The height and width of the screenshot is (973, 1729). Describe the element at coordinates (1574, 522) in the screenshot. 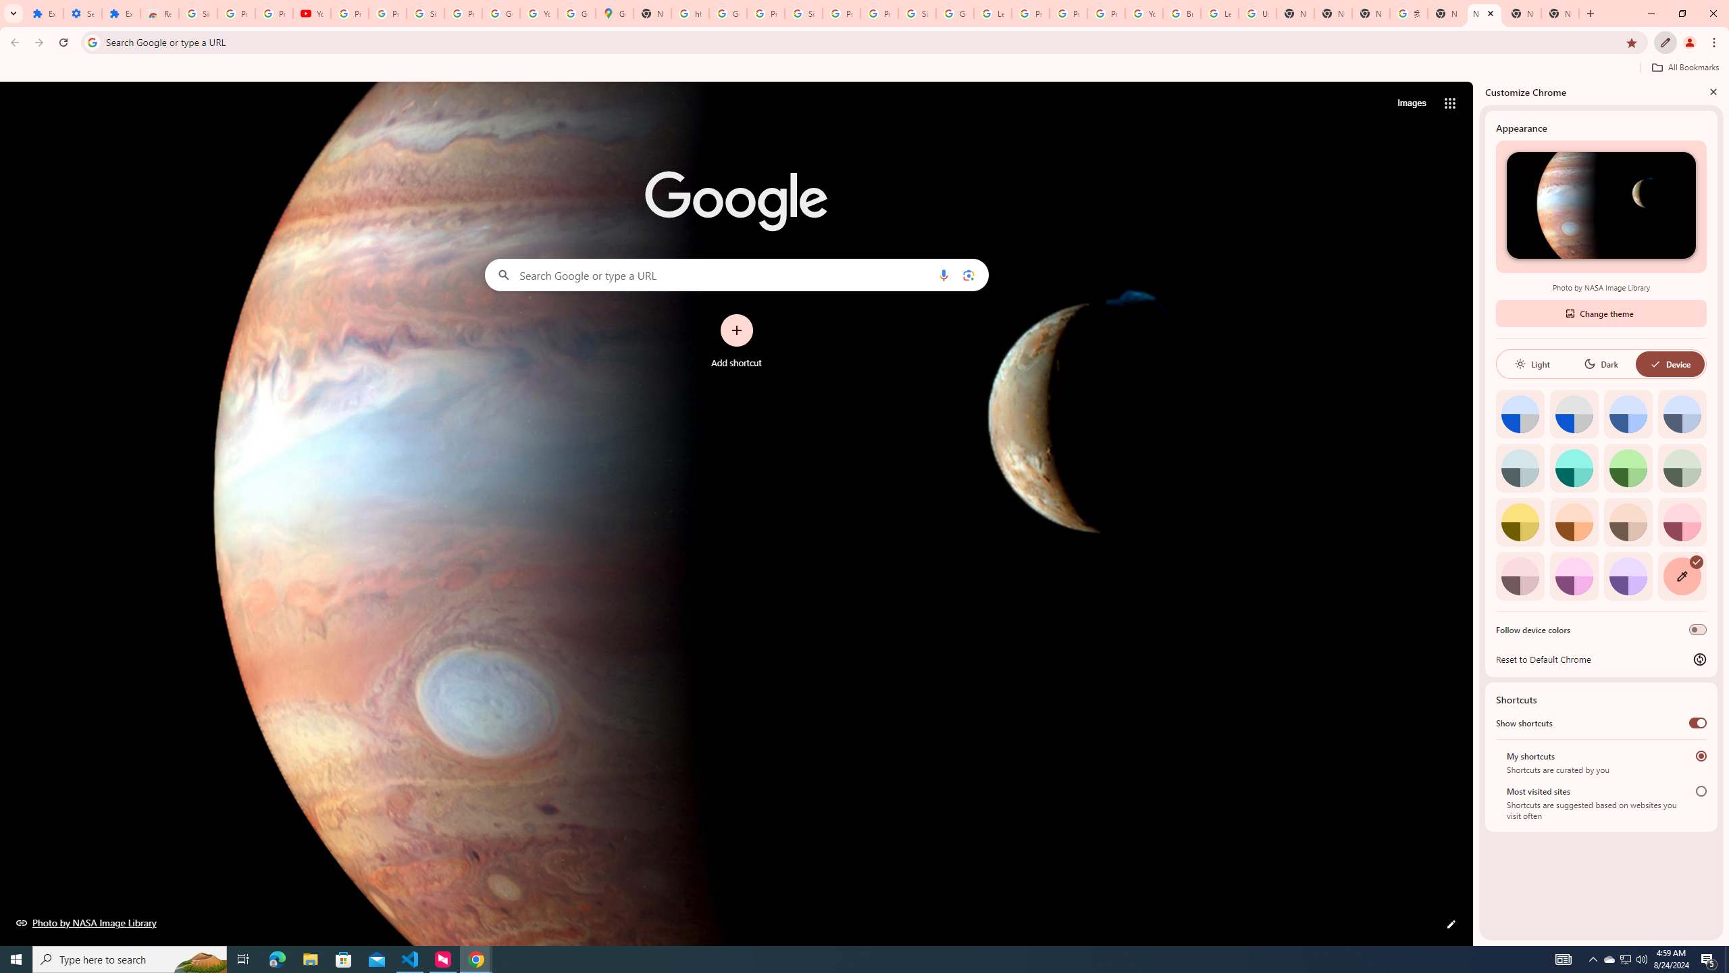

I see `Orange` at that location.